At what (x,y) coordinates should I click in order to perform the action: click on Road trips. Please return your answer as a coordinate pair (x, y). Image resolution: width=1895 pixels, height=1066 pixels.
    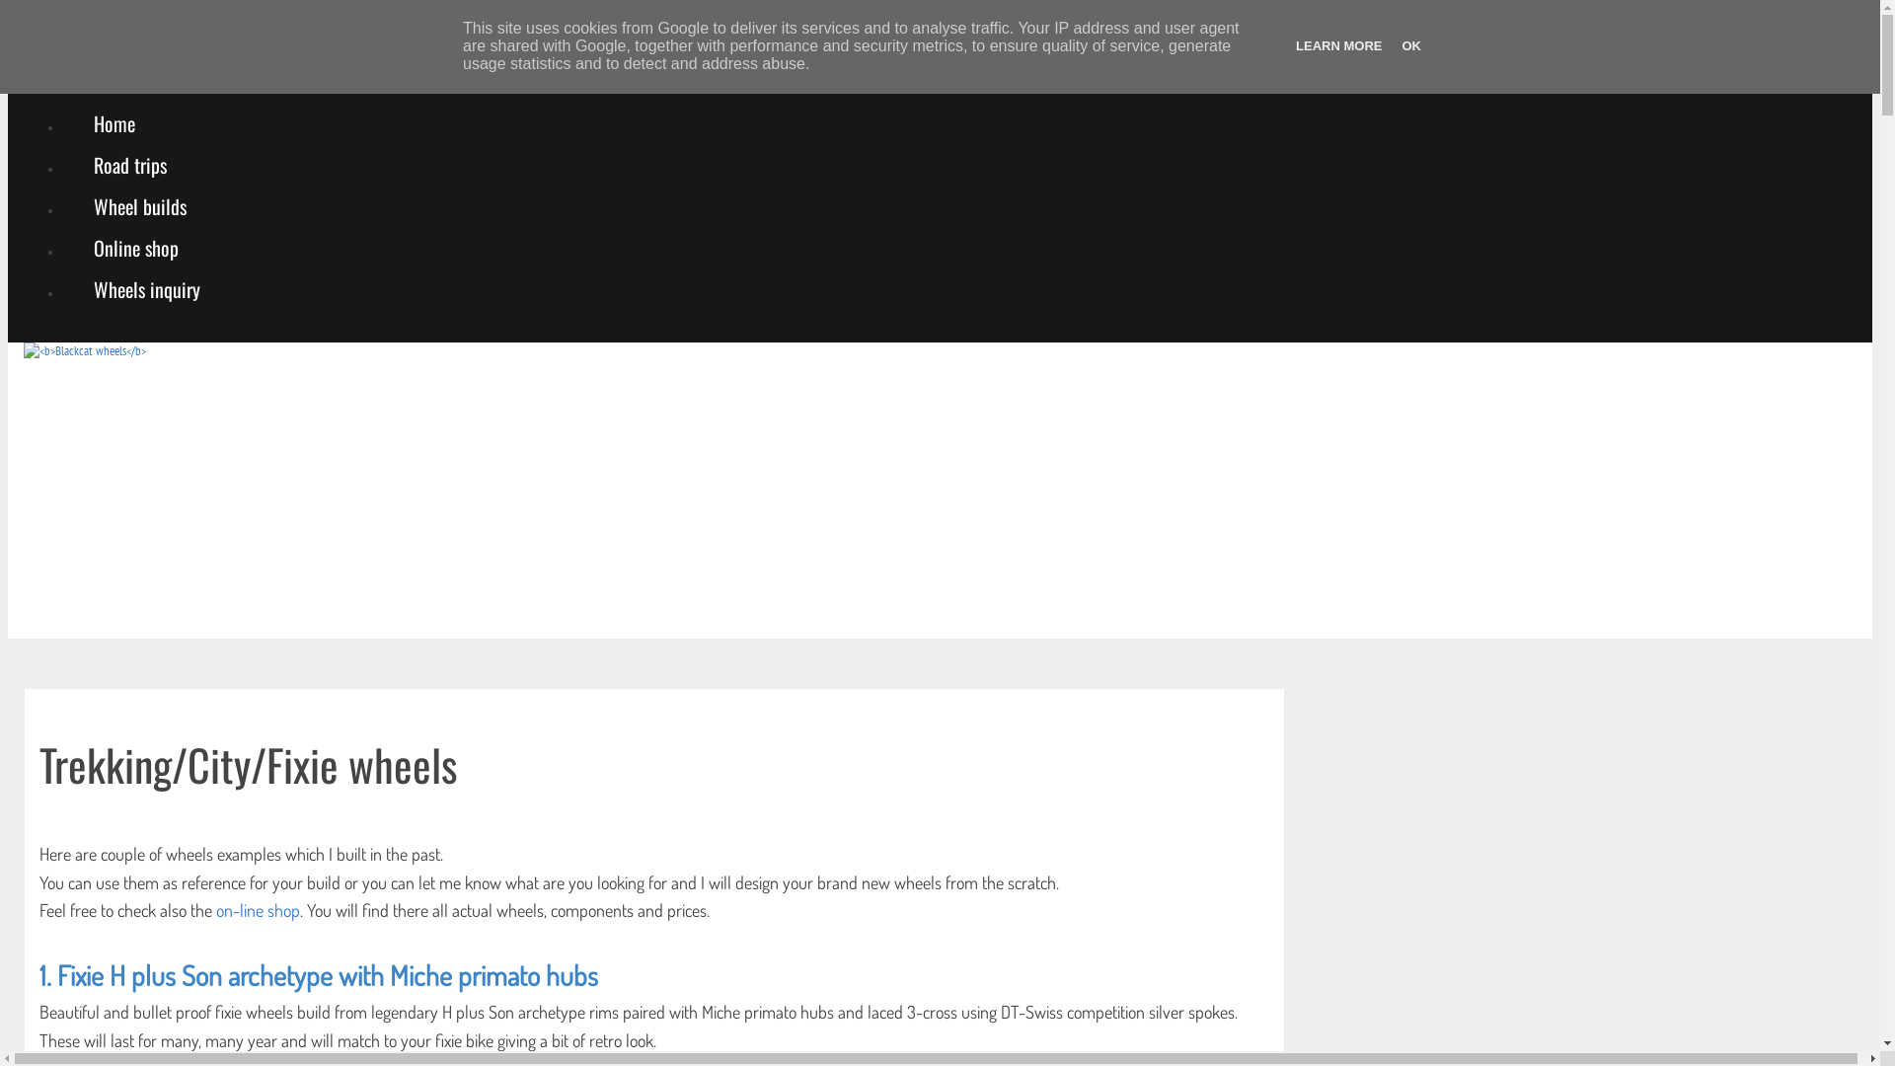
    Looking at the image, I should click on (130, 165).